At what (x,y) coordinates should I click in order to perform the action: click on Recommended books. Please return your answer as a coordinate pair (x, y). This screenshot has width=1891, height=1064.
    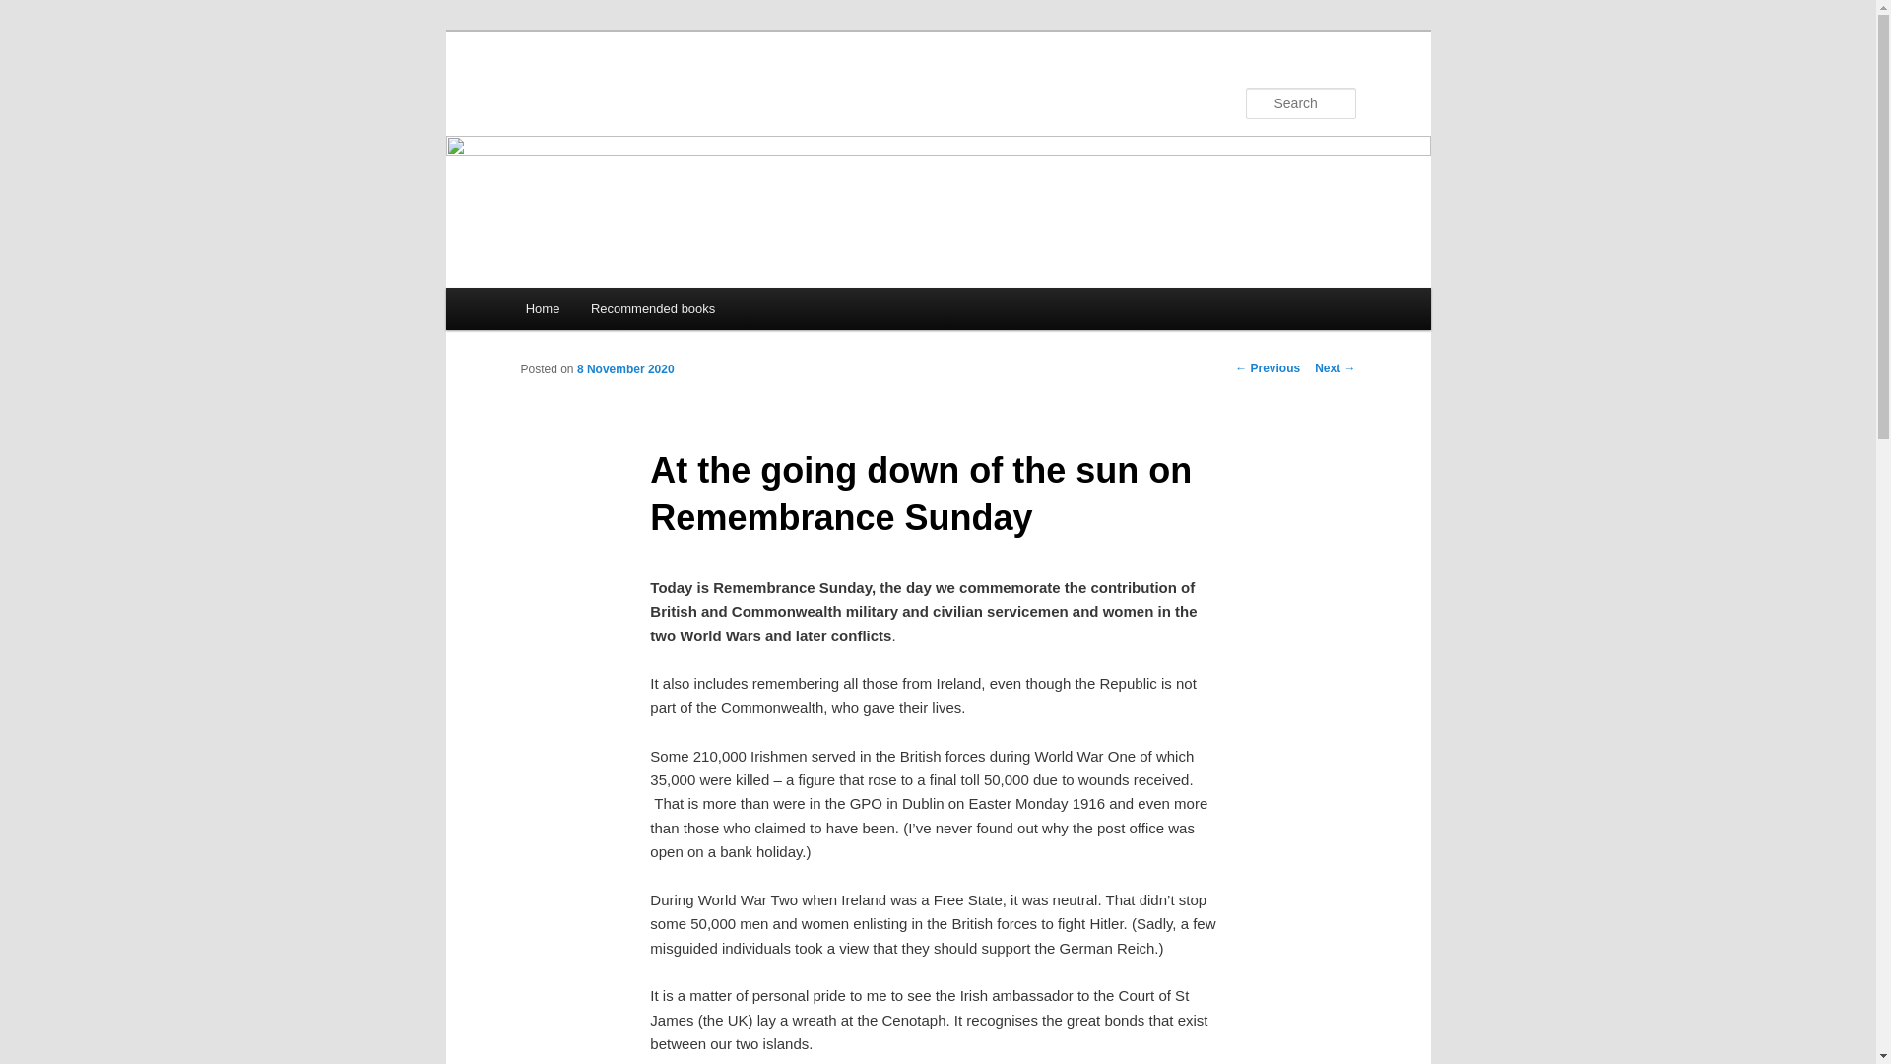
    Looking at the image, I should click on (652, 307).